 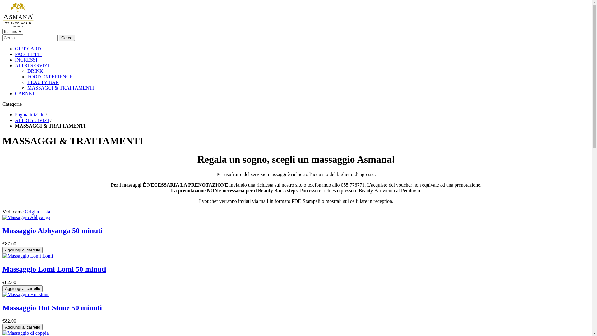 What do you see at coordinates (67, 38) in the screenshot?
I see `Cerca` at bounding box center [67, 38].